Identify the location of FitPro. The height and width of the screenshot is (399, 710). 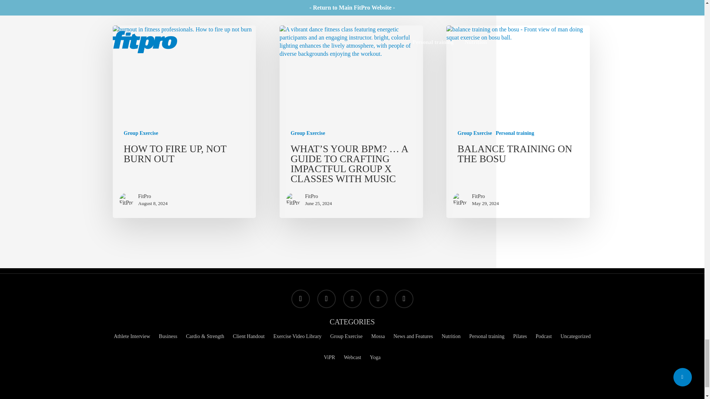
(153, 197).